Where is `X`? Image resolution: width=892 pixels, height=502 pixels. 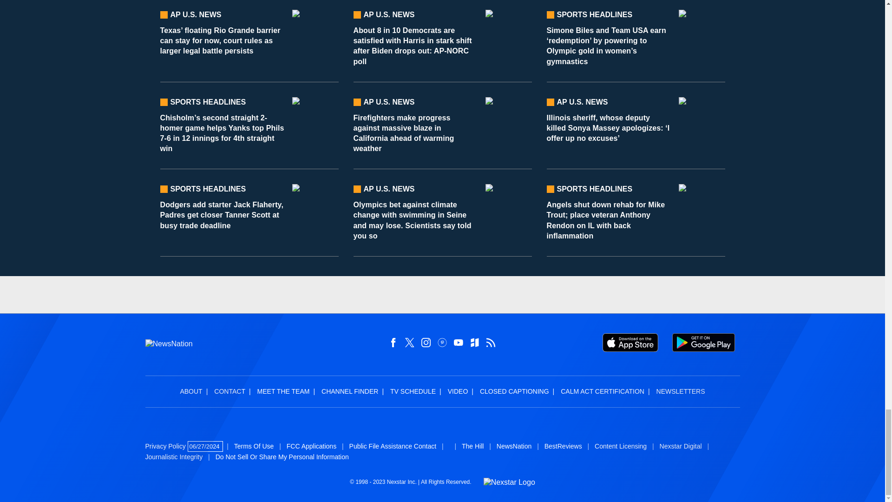 X is located at coordinates (410, 342).